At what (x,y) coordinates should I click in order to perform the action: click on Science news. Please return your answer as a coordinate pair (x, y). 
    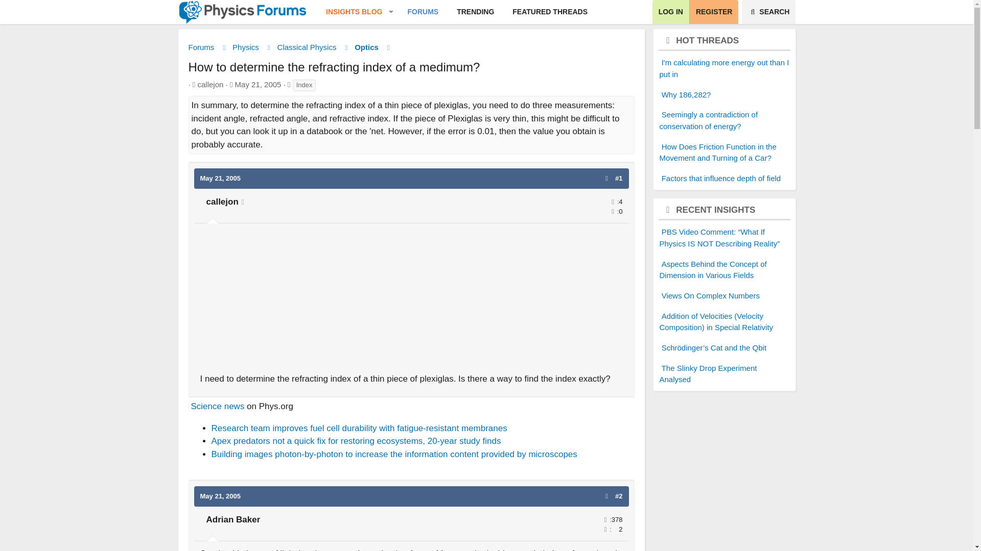
    Looking at the image, I should click on (218, 406).